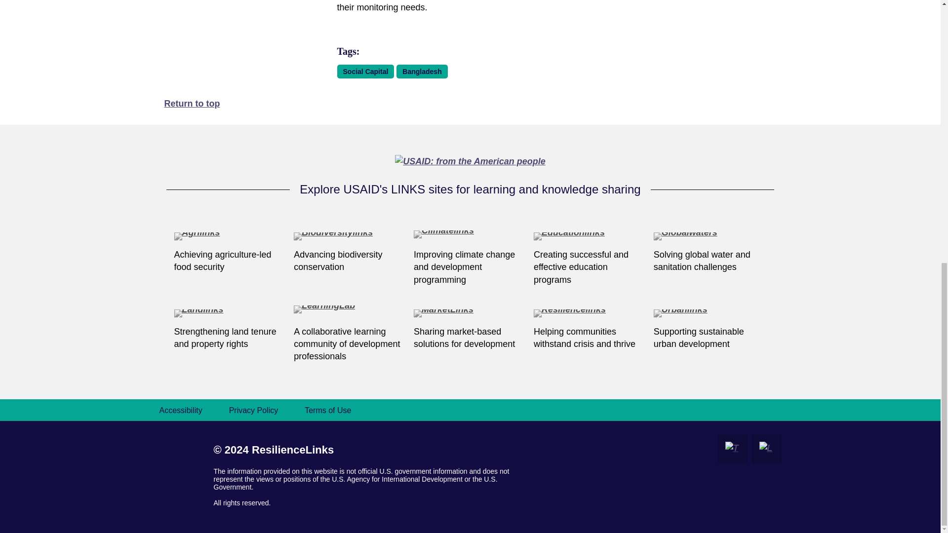 The height and width of the screenshot is (533, 948). What do you see at coordinates (350, 314) in the screenshot?
I see `Go to LearningLab` at bounding box center [350, 314].